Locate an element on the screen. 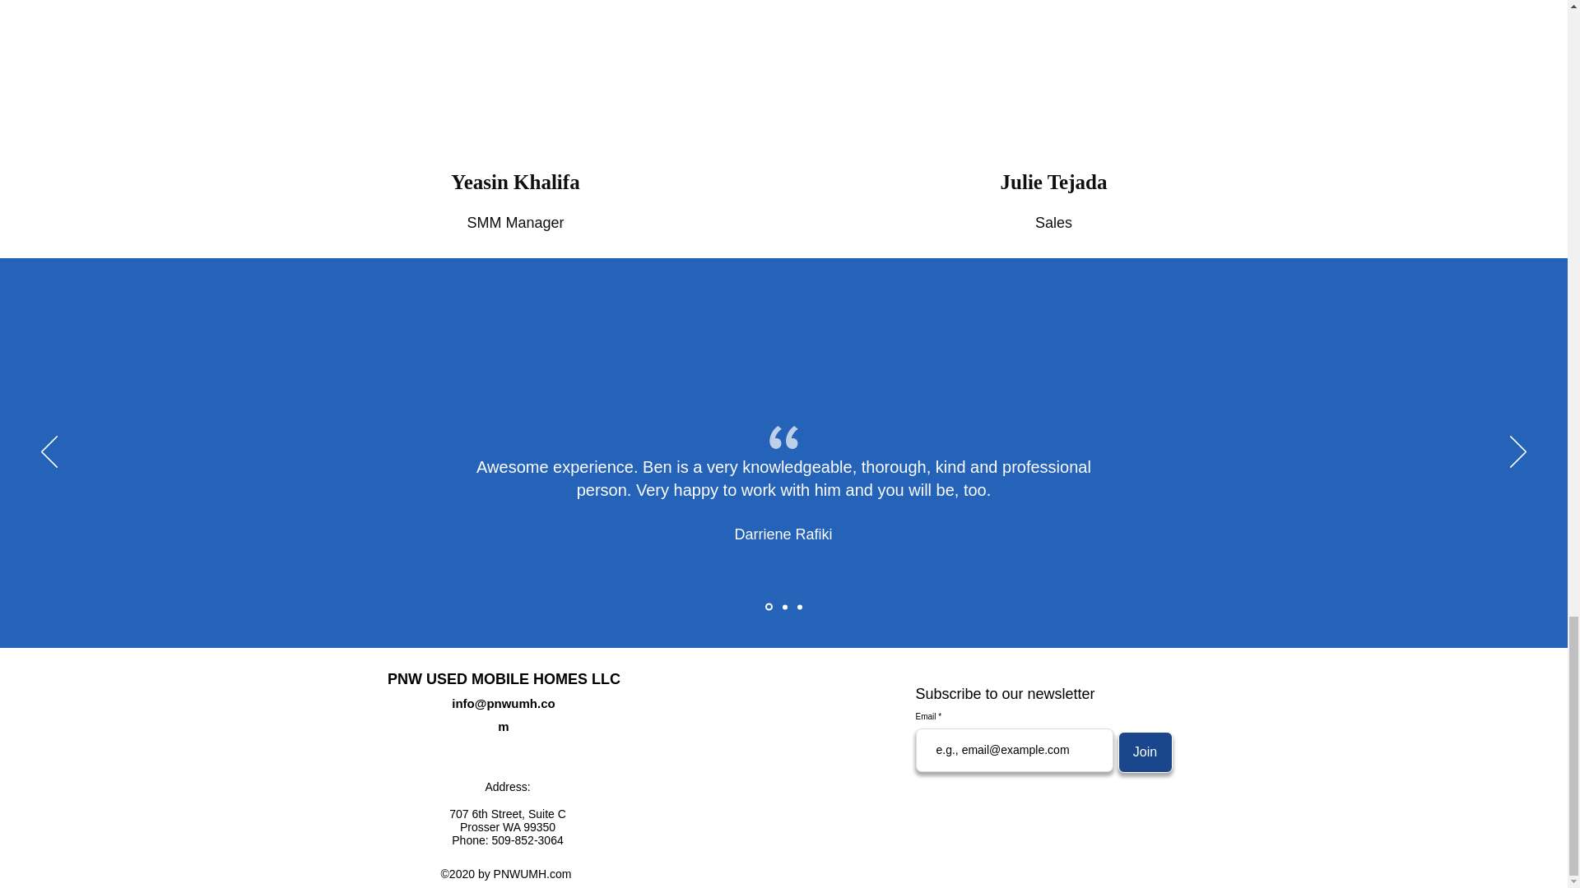  Darriene Rafiki is located at coordinates (783, 534).